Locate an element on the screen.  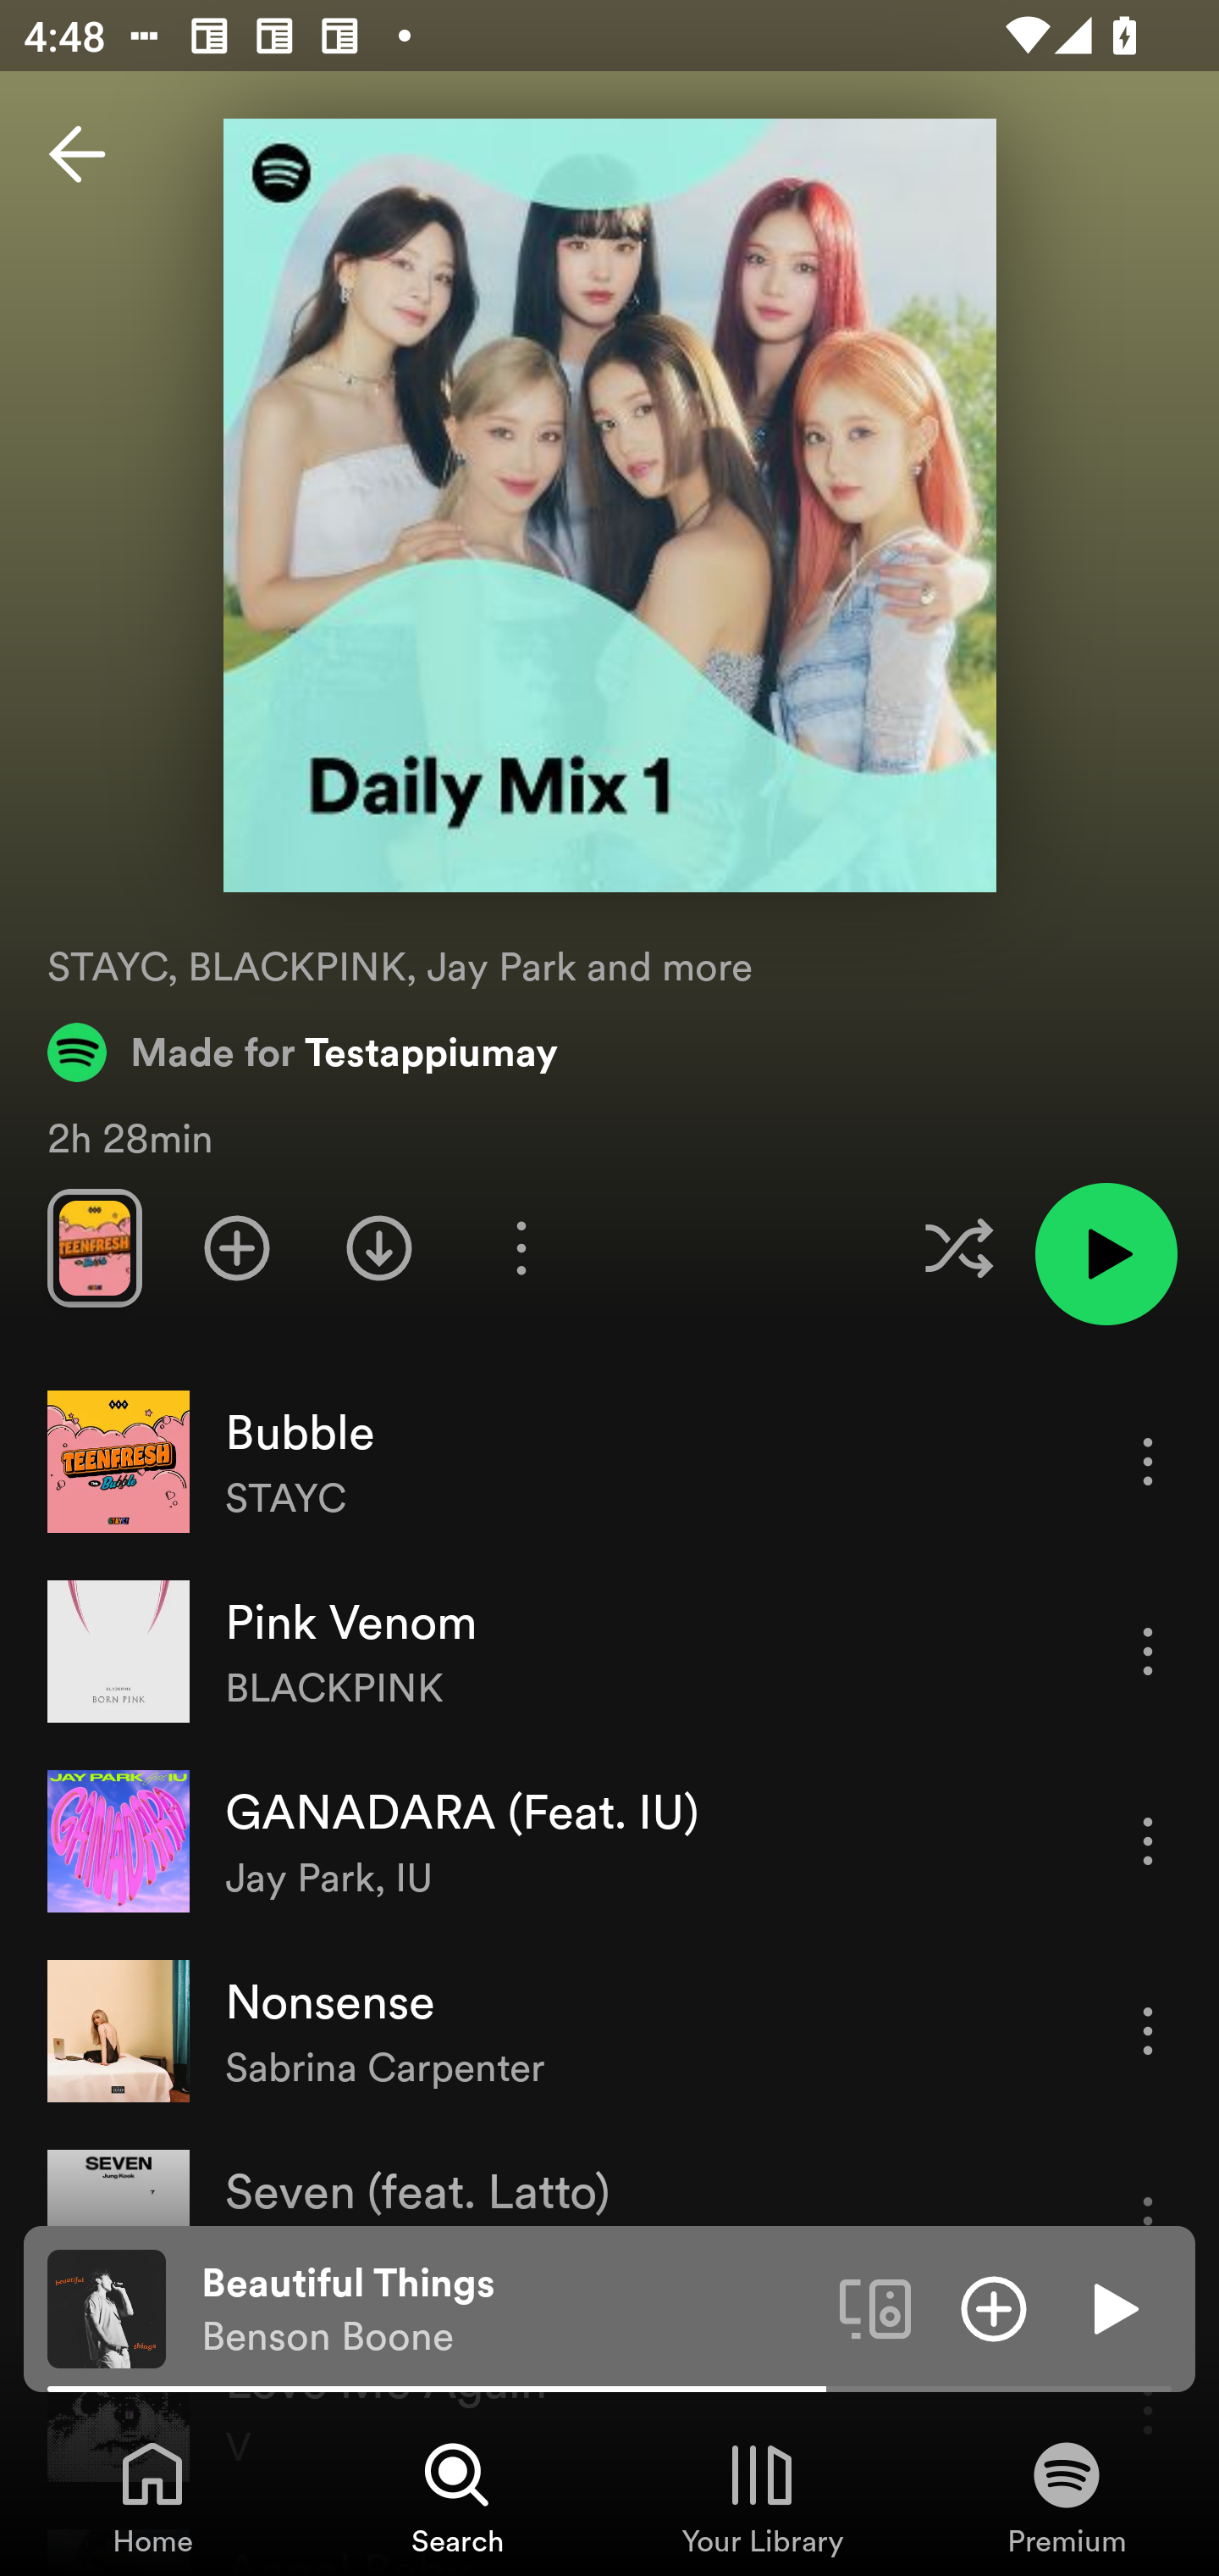
Made for Testappiumay is located at coordinates (303, 1052).